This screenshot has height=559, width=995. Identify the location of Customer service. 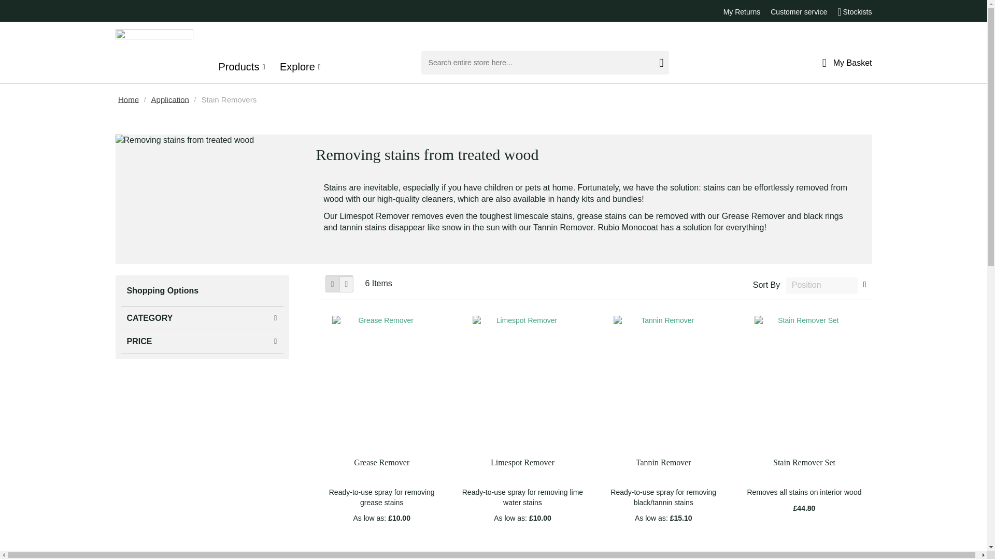
(798, 11).